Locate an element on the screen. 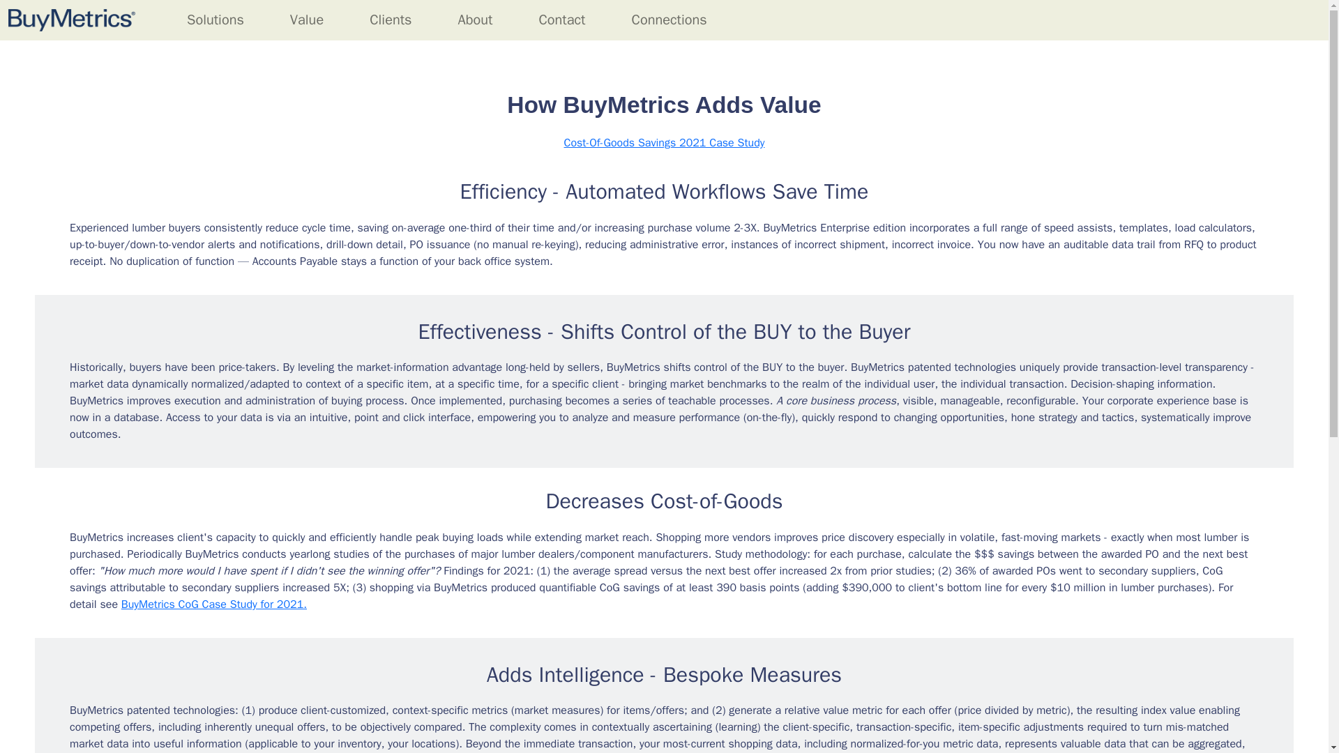 This screenshot has width=1339, height=753. Cost-Of-Goods Savings 2021 Case Study is located at coordinates (664, 142).